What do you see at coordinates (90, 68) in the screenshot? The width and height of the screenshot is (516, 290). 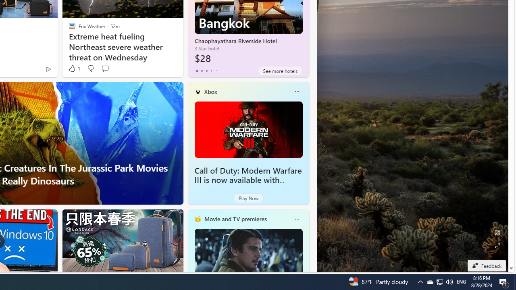 I see `Dislike` at bounding box center [90, 68].